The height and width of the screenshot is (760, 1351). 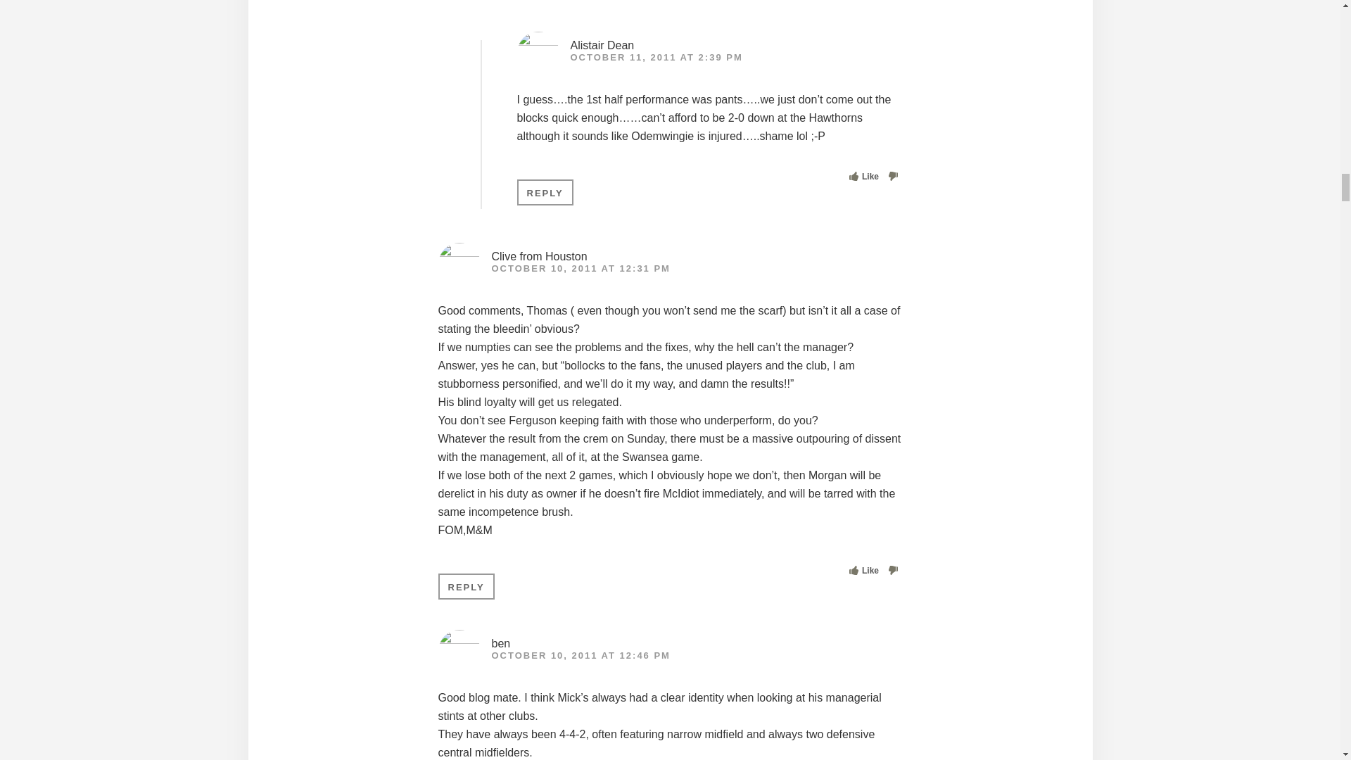 What do you see at coordinates (581, 655) in the screenshot?
I see `OCTOBER 10, 2011 AT 12:46 PM` at bounding box center [581, 655].